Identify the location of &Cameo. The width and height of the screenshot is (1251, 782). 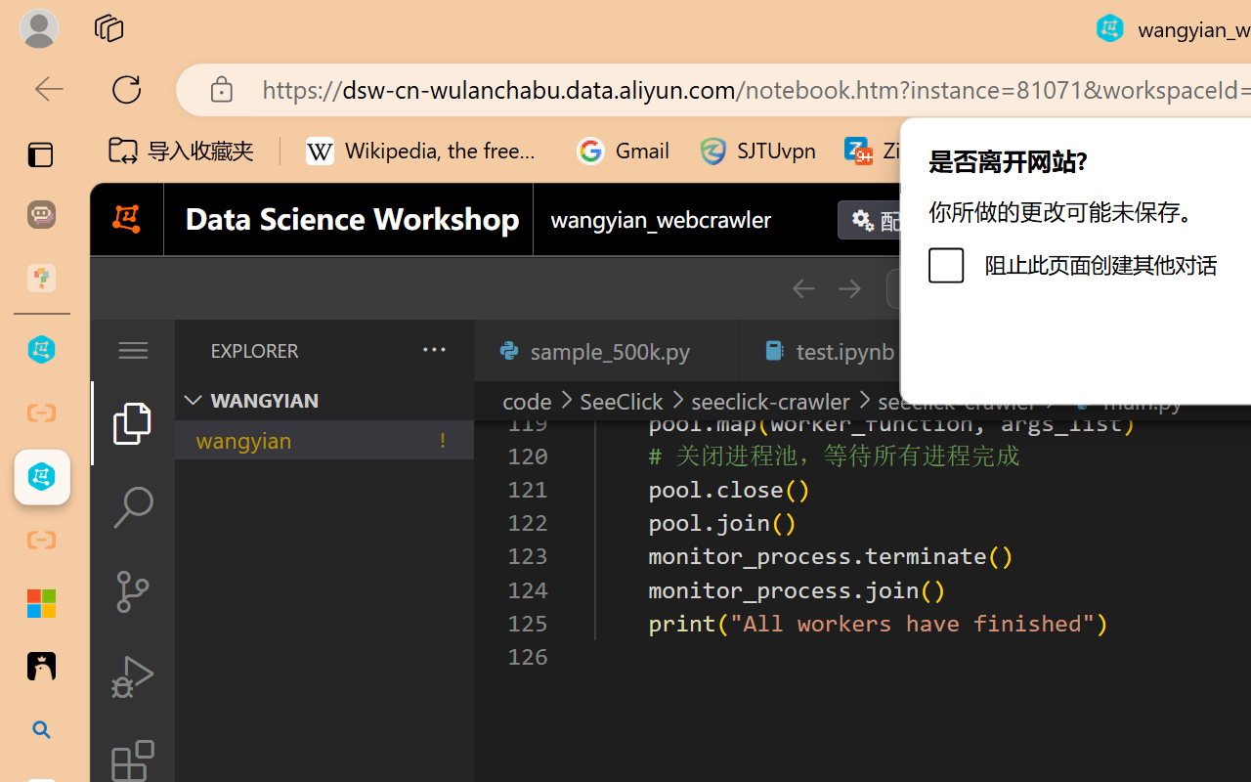
(123, 199).